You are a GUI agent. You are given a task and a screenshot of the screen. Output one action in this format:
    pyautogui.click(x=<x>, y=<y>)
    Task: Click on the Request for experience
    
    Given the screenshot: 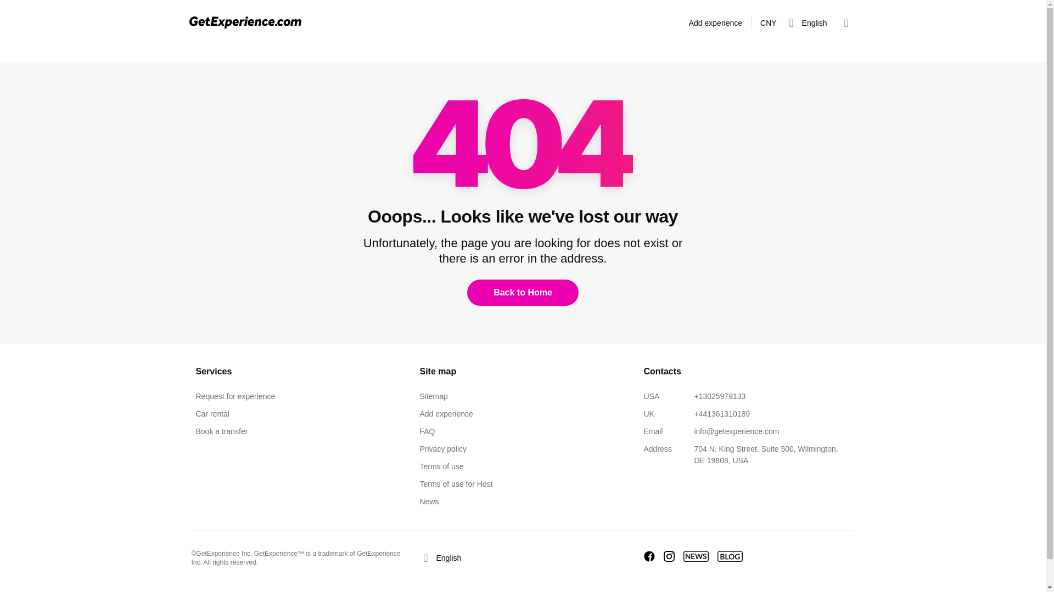 What is the action you would take?
    pyautogui.click(x=235, y=398)
    